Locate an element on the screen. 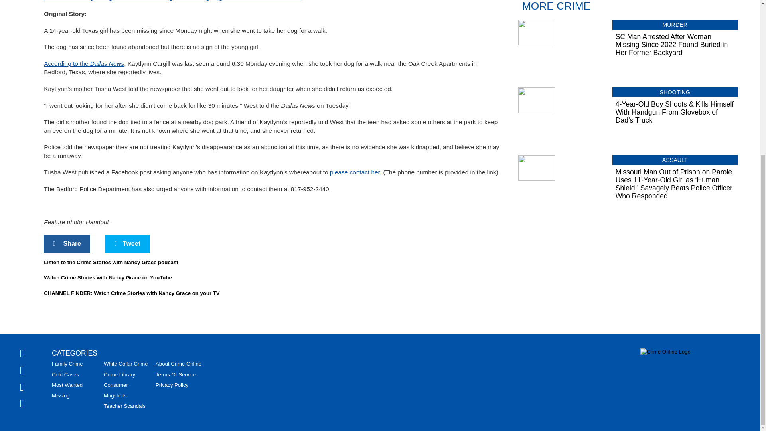 The height and width of the screenshot is (431, 766). Tweet is located at coordinates (127, 243).